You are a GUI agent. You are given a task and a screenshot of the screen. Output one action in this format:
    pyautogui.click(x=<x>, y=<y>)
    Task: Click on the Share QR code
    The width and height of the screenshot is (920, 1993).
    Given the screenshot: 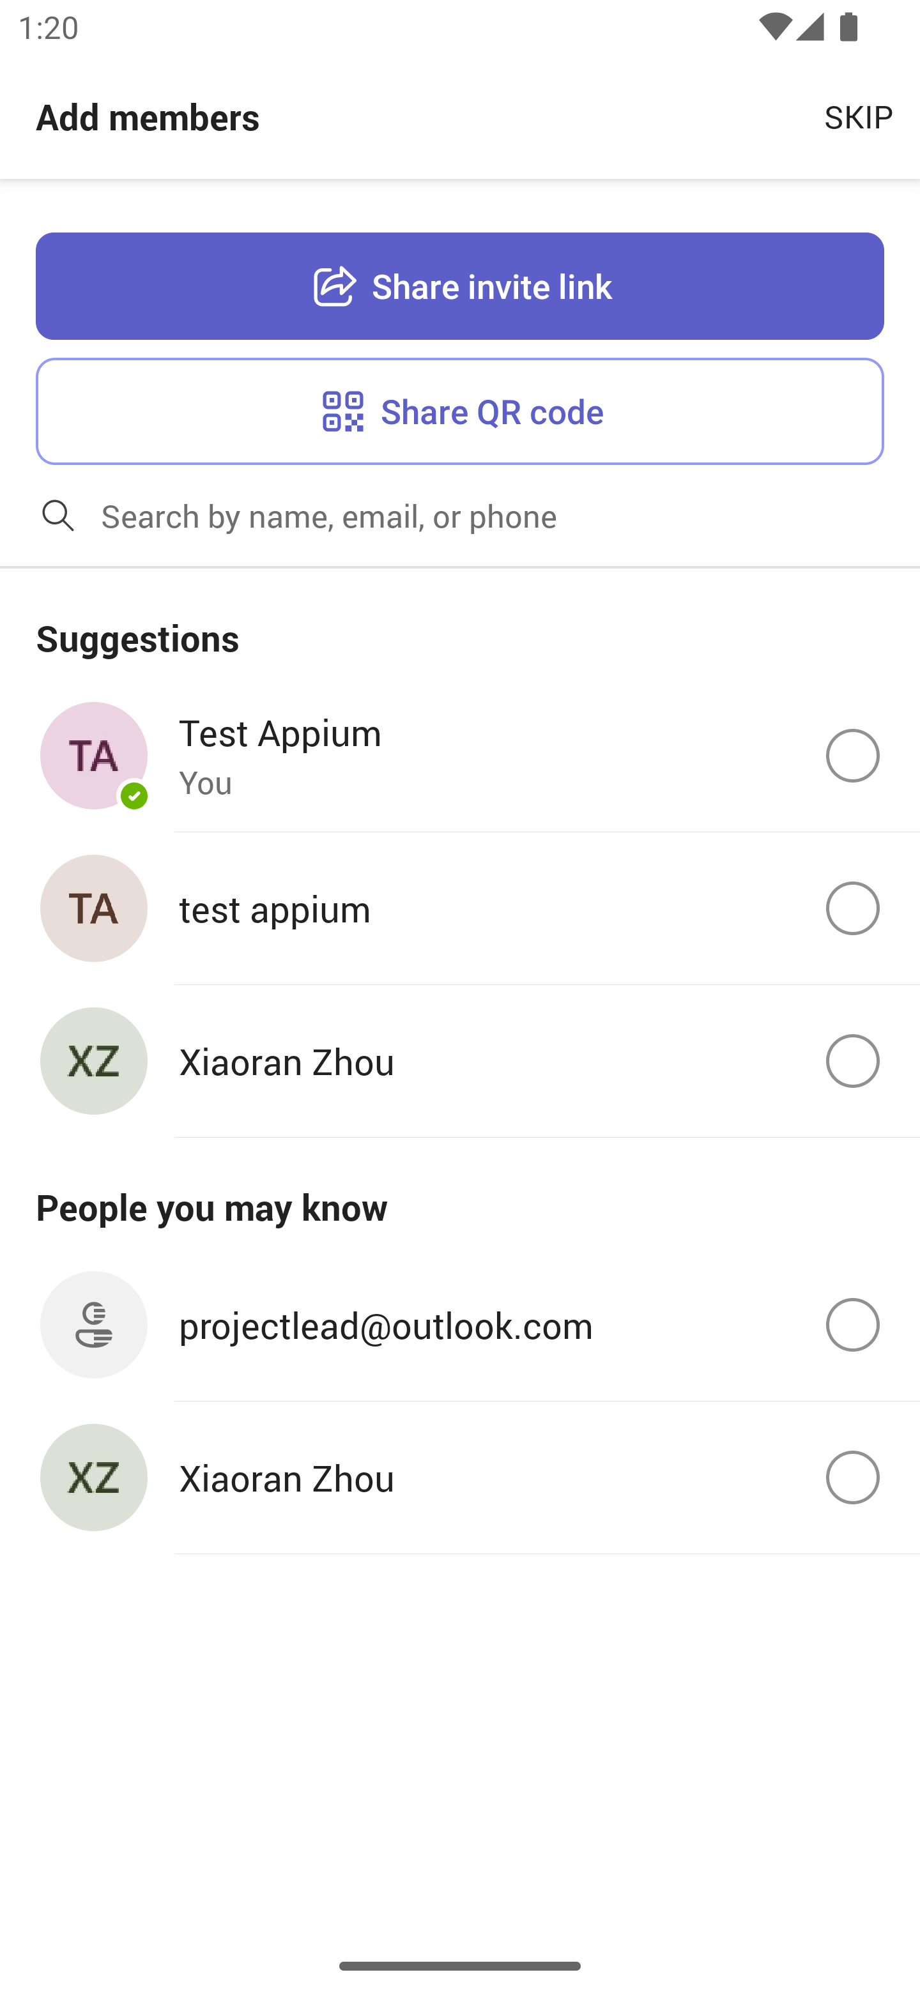 What is the action you would take?
    pyautogui.click(x=460, y=410)
    